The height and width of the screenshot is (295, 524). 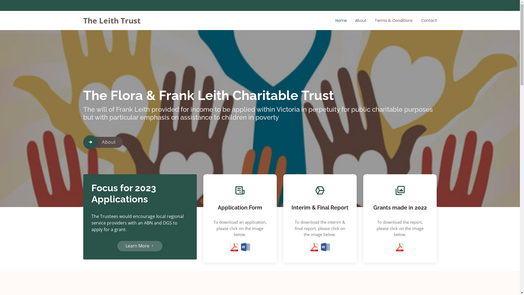 What do you see at coordinates (112, 20) in the screenshot?
I see `The Leith Trust` at bounding box center [112, 20].